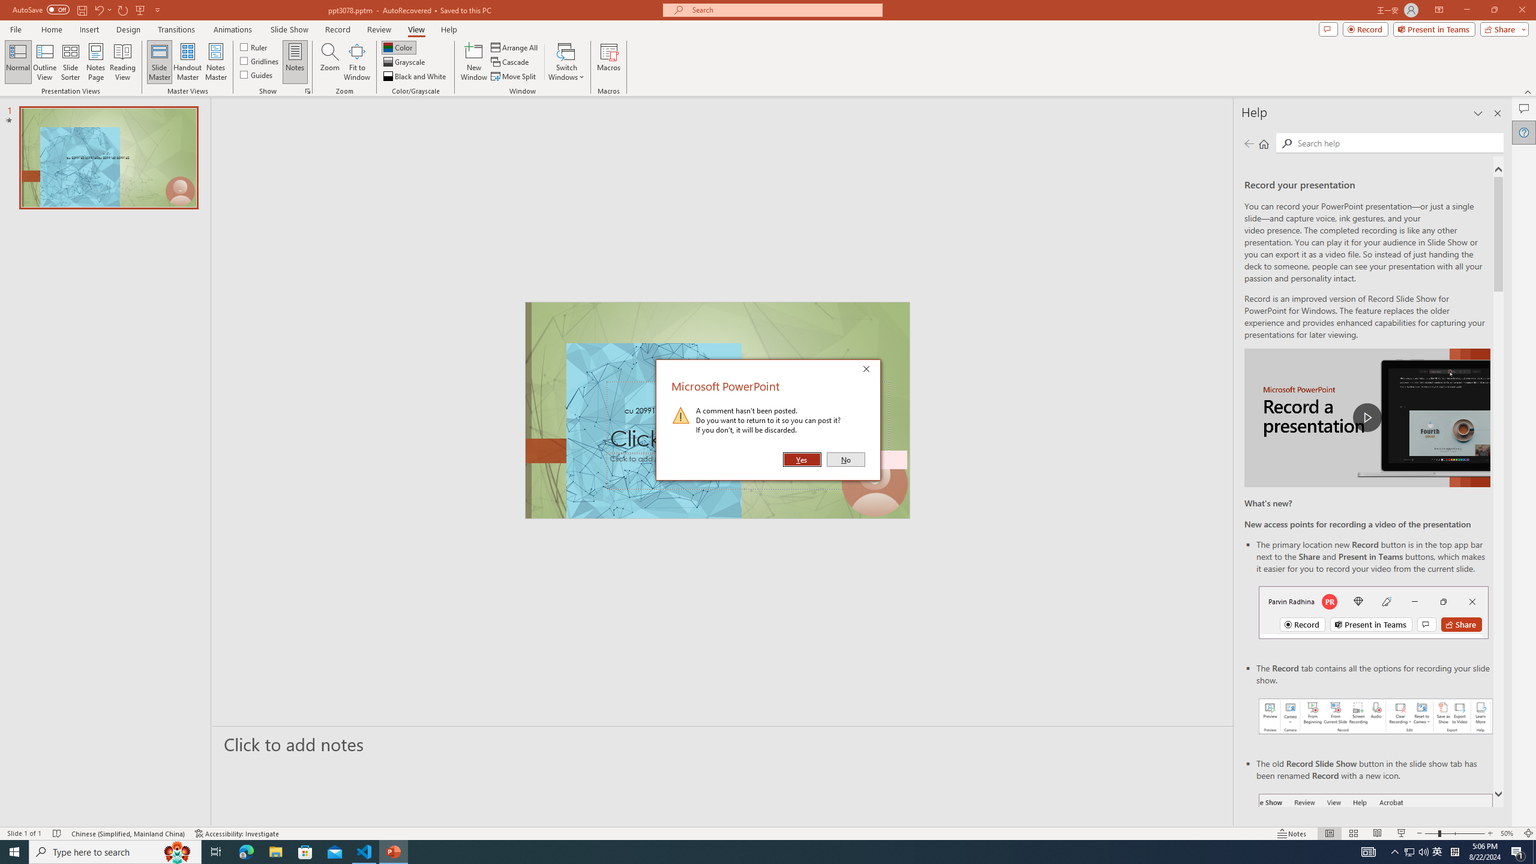  What do you see at coordinates (394, 852) in the screenshot?
I see `PowerPoint - 1 running window` at bounding box center [394, 852].